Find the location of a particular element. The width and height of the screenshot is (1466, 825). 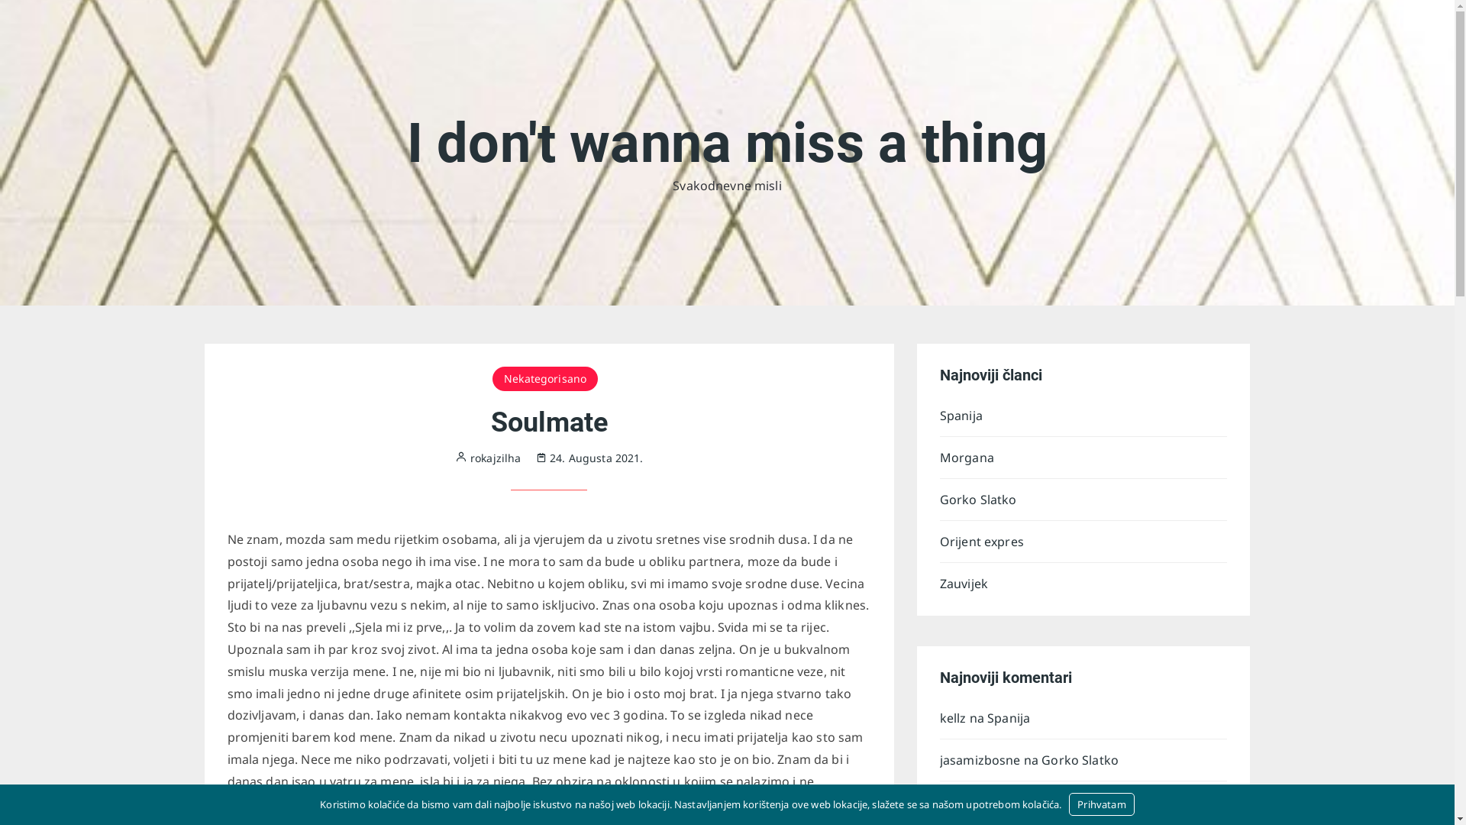

Orijent expres is located at coordinates (1084, 542).